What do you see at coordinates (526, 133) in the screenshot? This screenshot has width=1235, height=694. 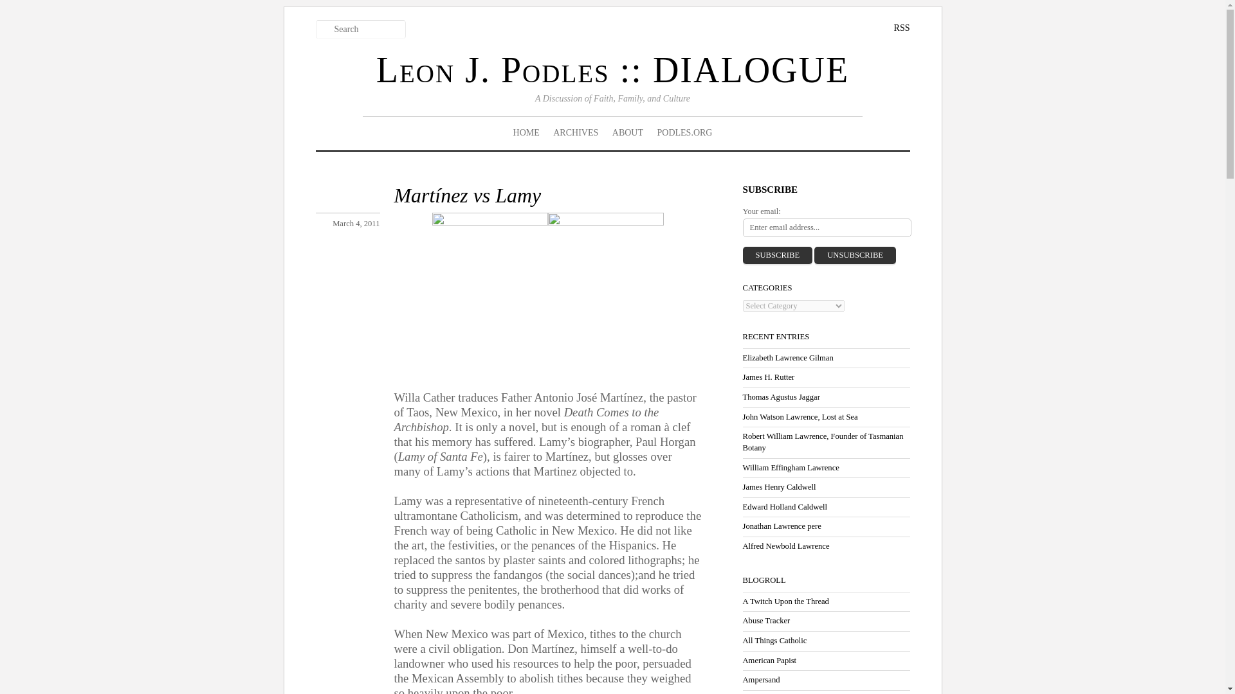 I see `HOME` at bounding box center [526, 133].